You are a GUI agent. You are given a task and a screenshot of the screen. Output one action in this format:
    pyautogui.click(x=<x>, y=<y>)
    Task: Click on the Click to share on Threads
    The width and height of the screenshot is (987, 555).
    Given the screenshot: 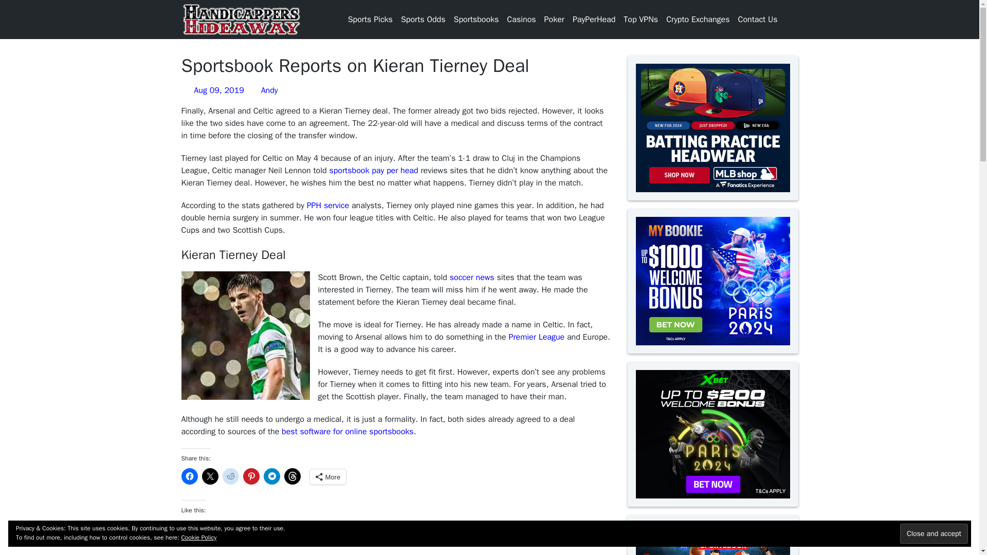 What is the action you would take?
    pyautogui.click(x=292, y=476)
    